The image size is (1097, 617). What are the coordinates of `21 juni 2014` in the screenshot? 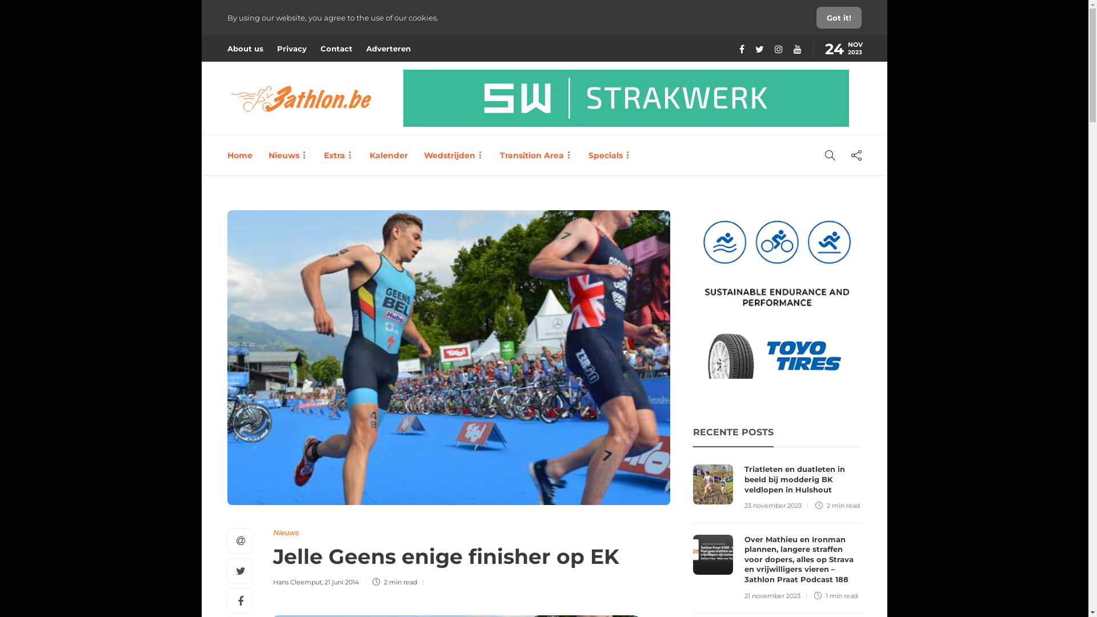 It's located at (342, 582).